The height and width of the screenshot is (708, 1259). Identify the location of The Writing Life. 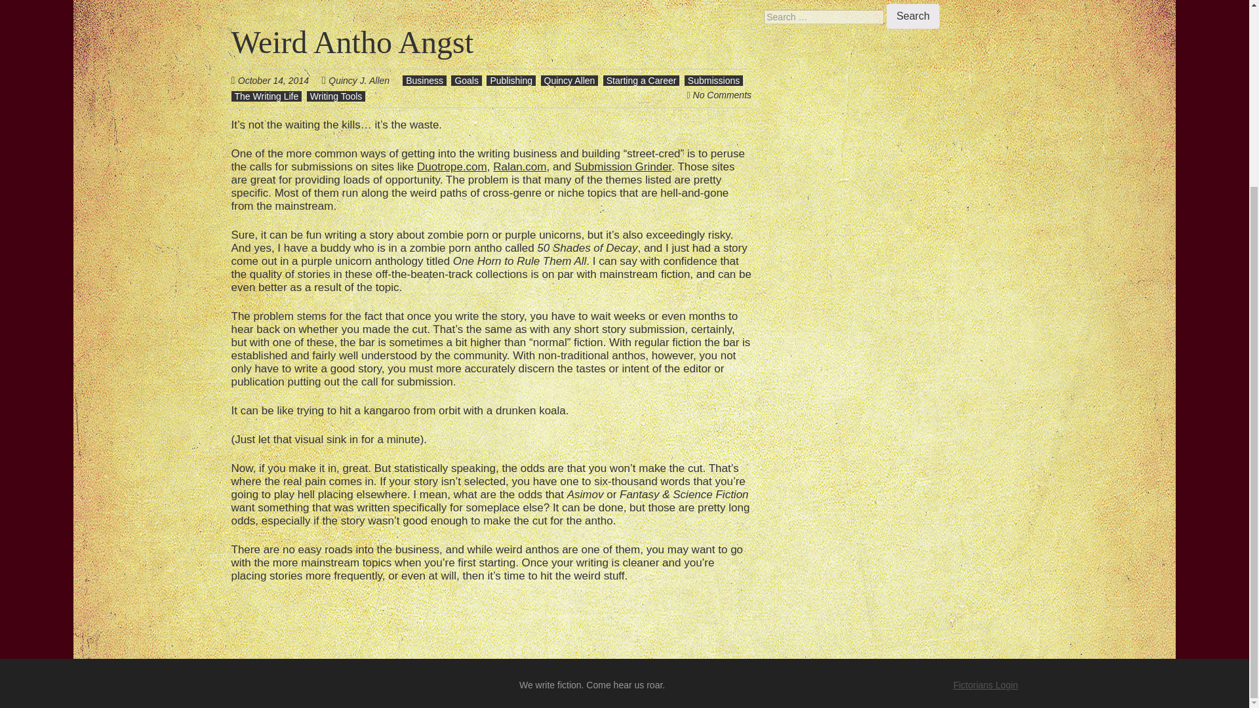
(266, 96).